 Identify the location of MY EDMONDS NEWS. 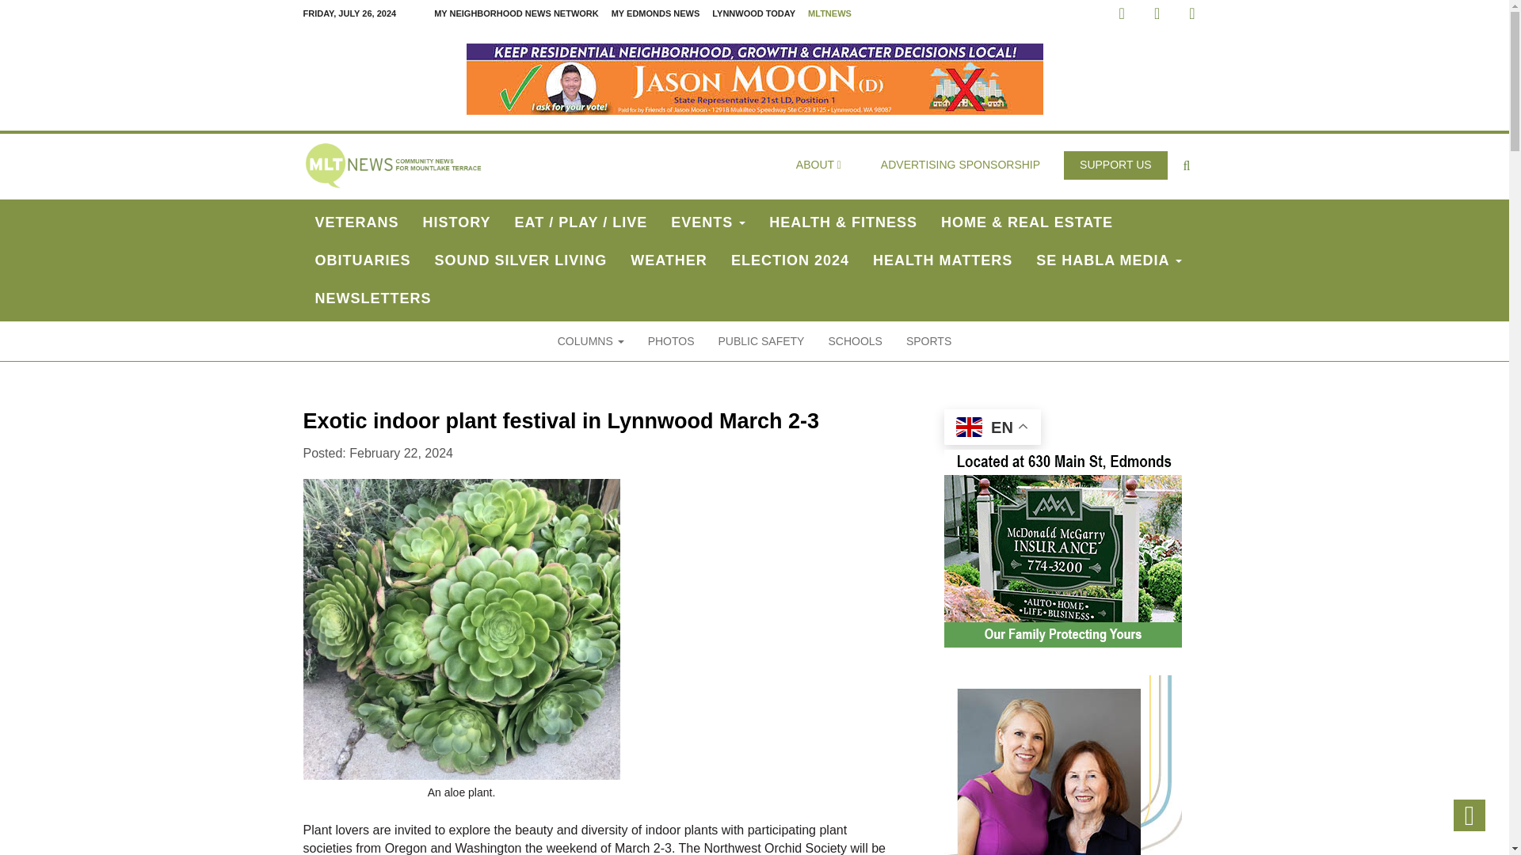
(656, 13).